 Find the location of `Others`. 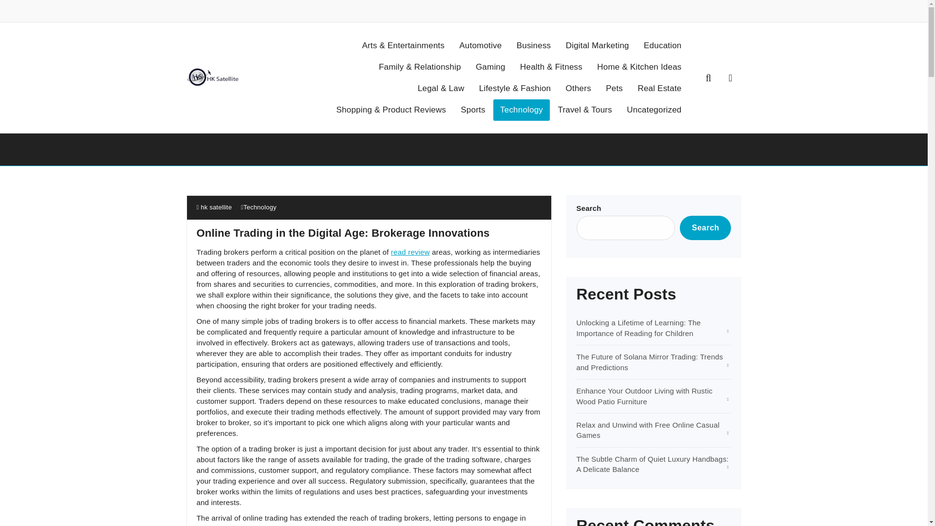

Others is located at coordinates (579, 89).